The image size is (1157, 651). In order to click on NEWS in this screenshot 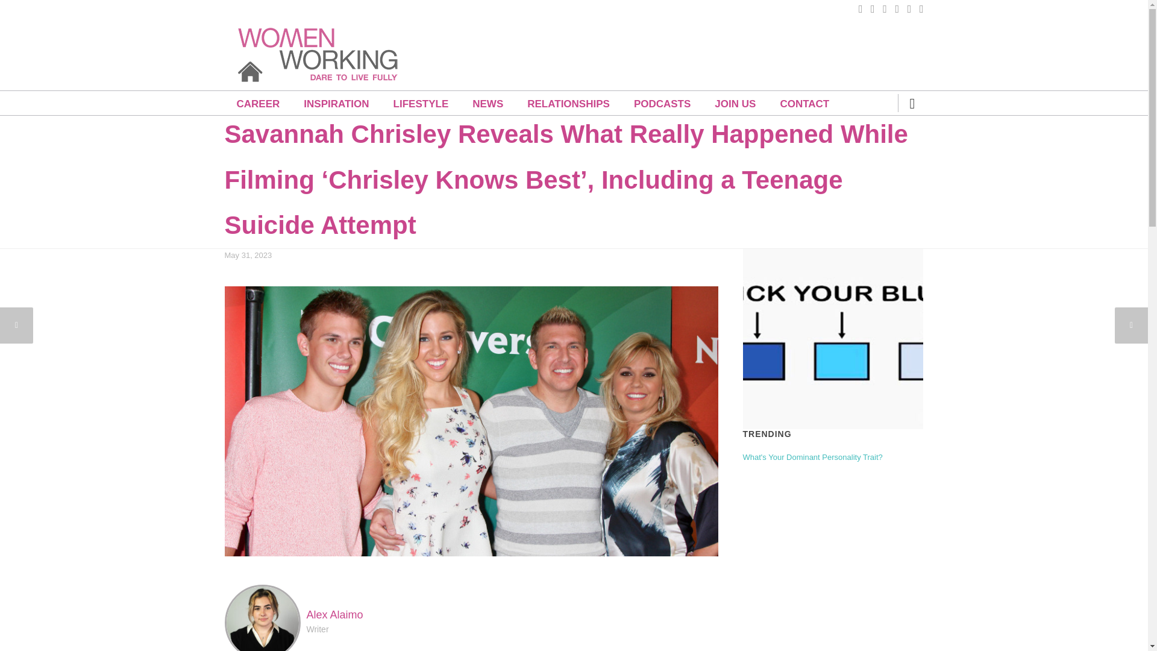, I will do `click(488, 104)`.